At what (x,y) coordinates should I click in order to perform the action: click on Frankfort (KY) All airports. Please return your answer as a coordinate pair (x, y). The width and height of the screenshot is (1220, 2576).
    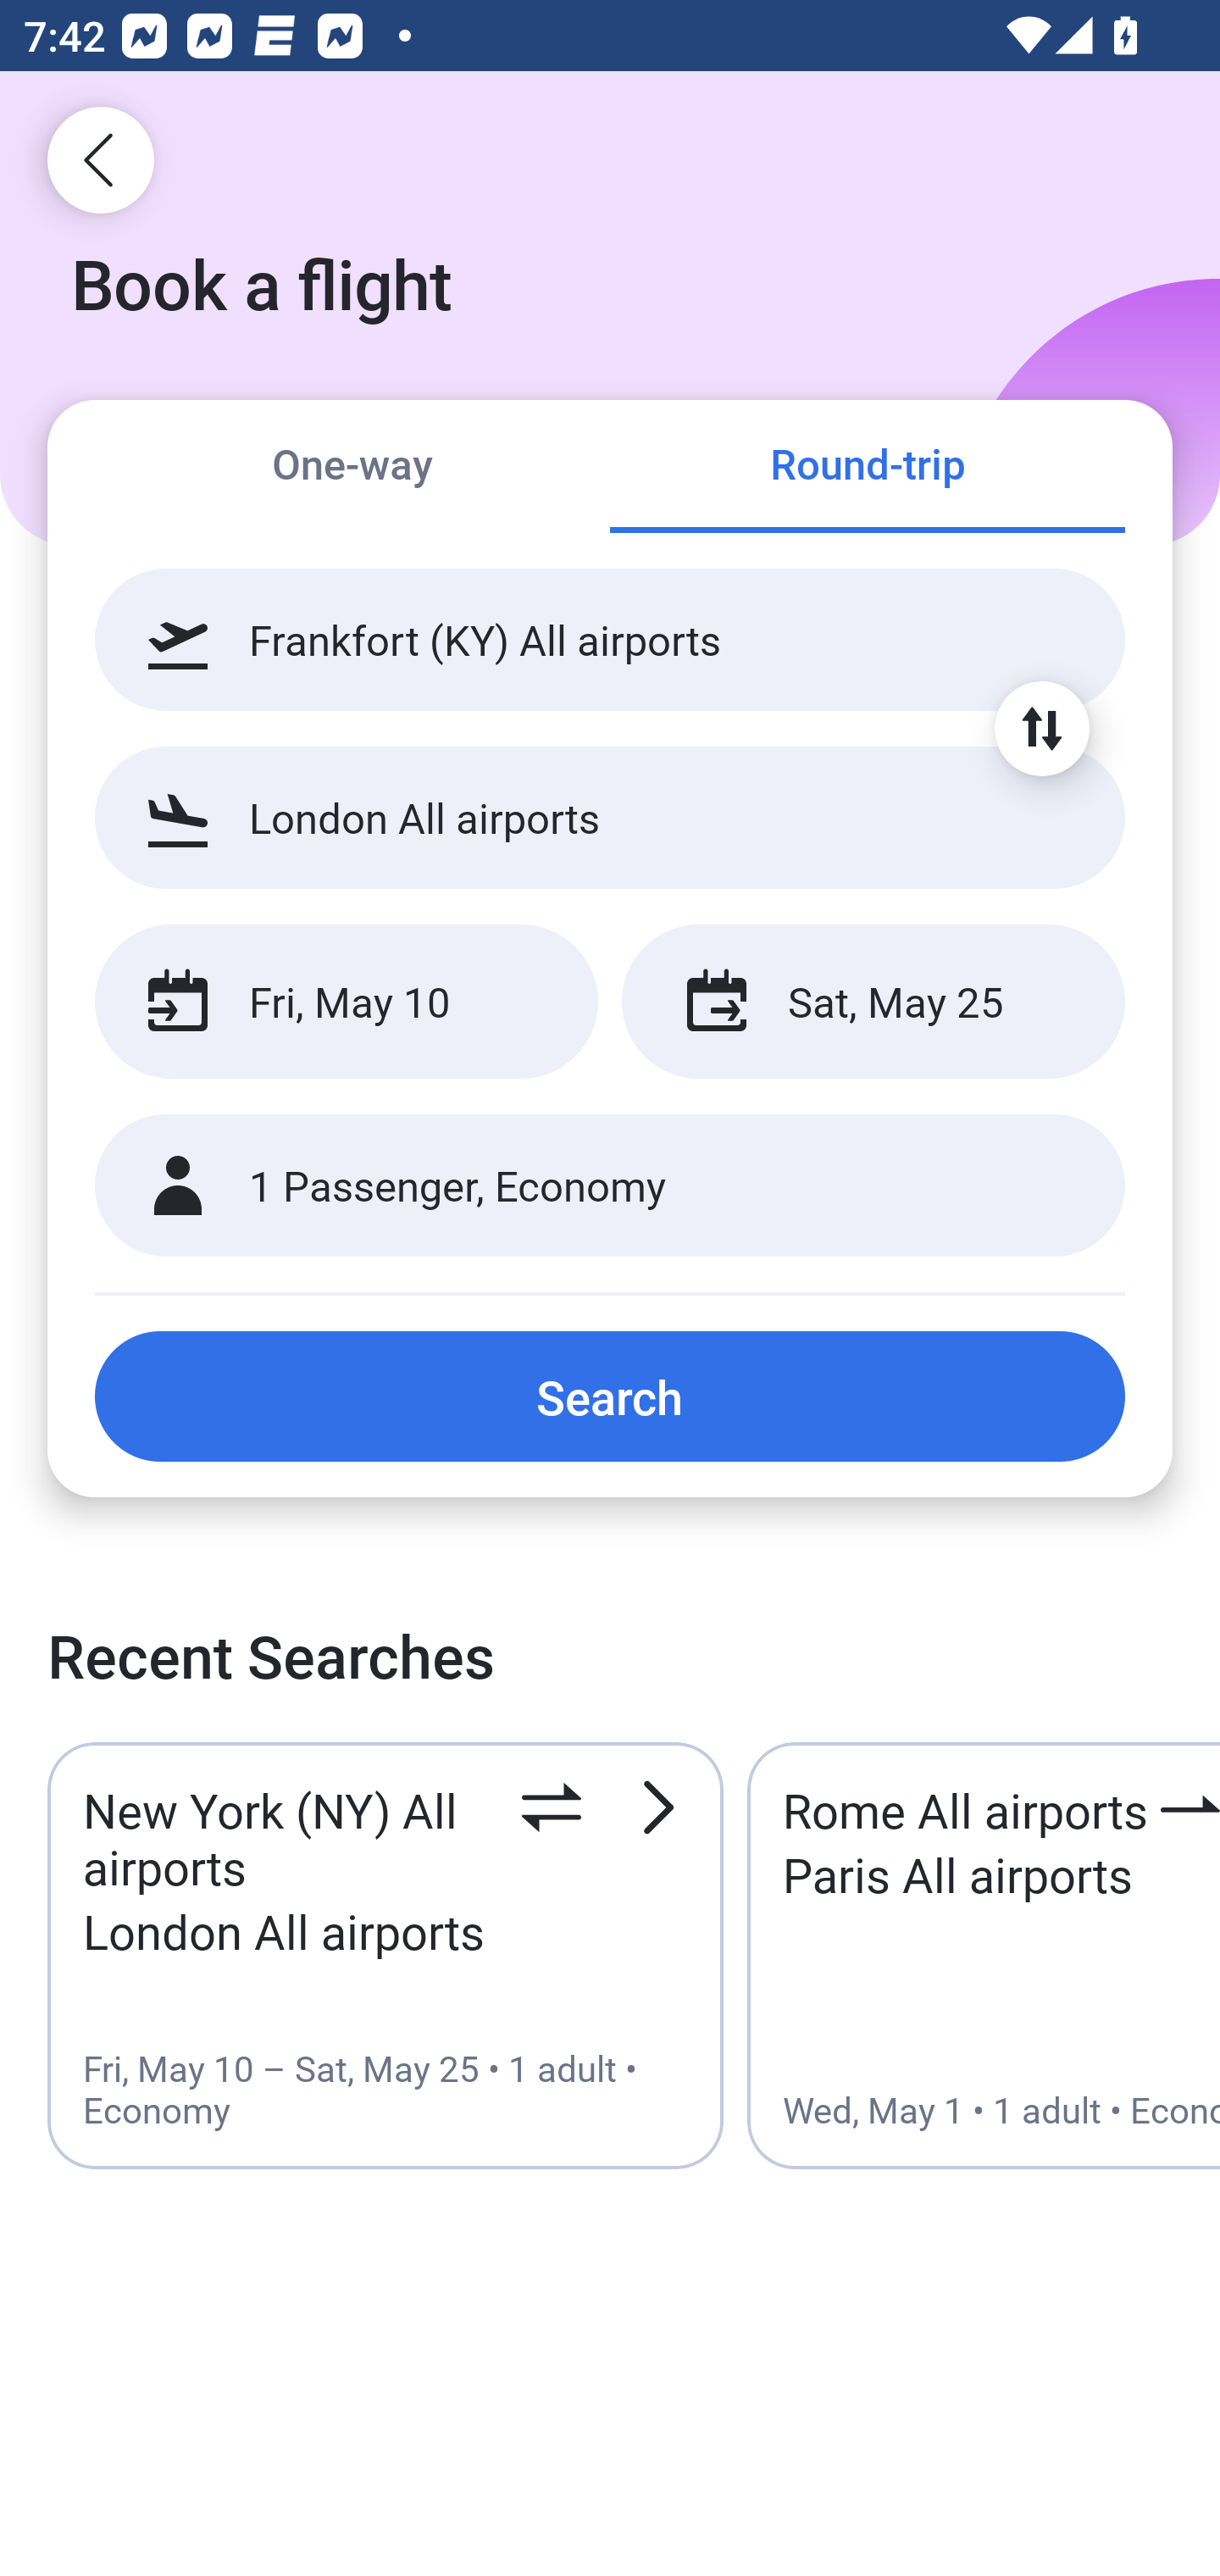
    Looking at the image, I should click on (610, 640).